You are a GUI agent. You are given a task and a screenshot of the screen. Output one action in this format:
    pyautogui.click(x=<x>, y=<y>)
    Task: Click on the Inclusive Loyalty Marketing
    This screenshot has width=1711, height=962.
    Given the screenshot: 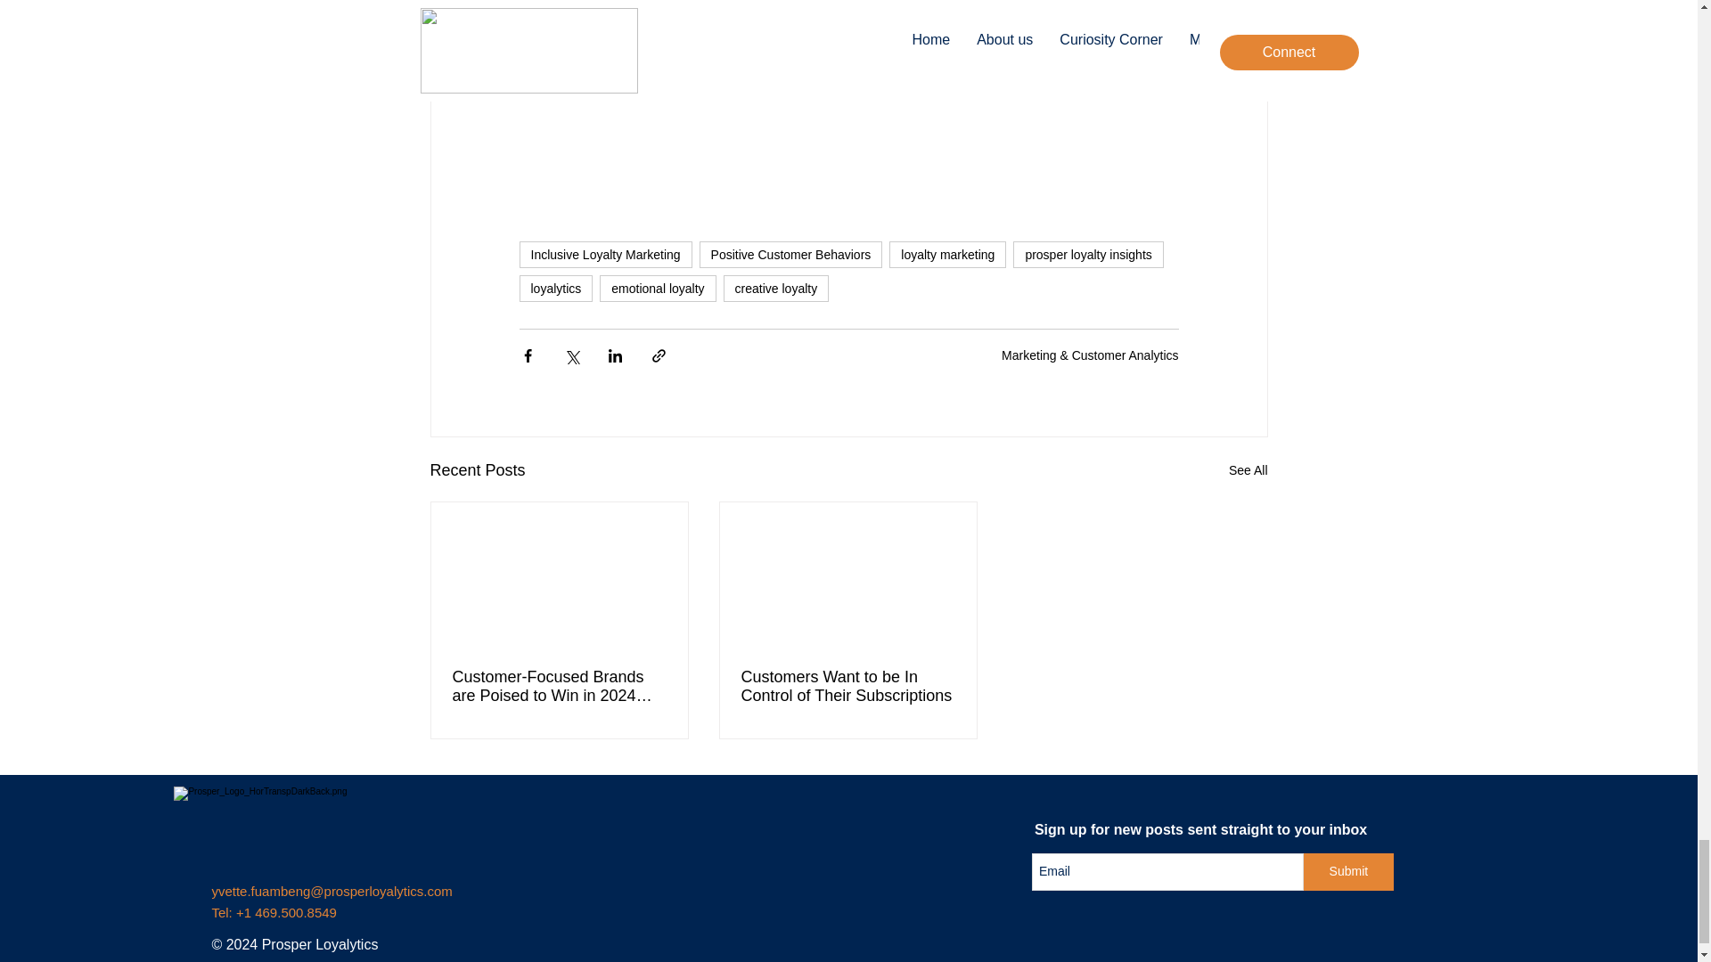 What is the action you would take?
    pyautogui.click(x=604, y=255)
    